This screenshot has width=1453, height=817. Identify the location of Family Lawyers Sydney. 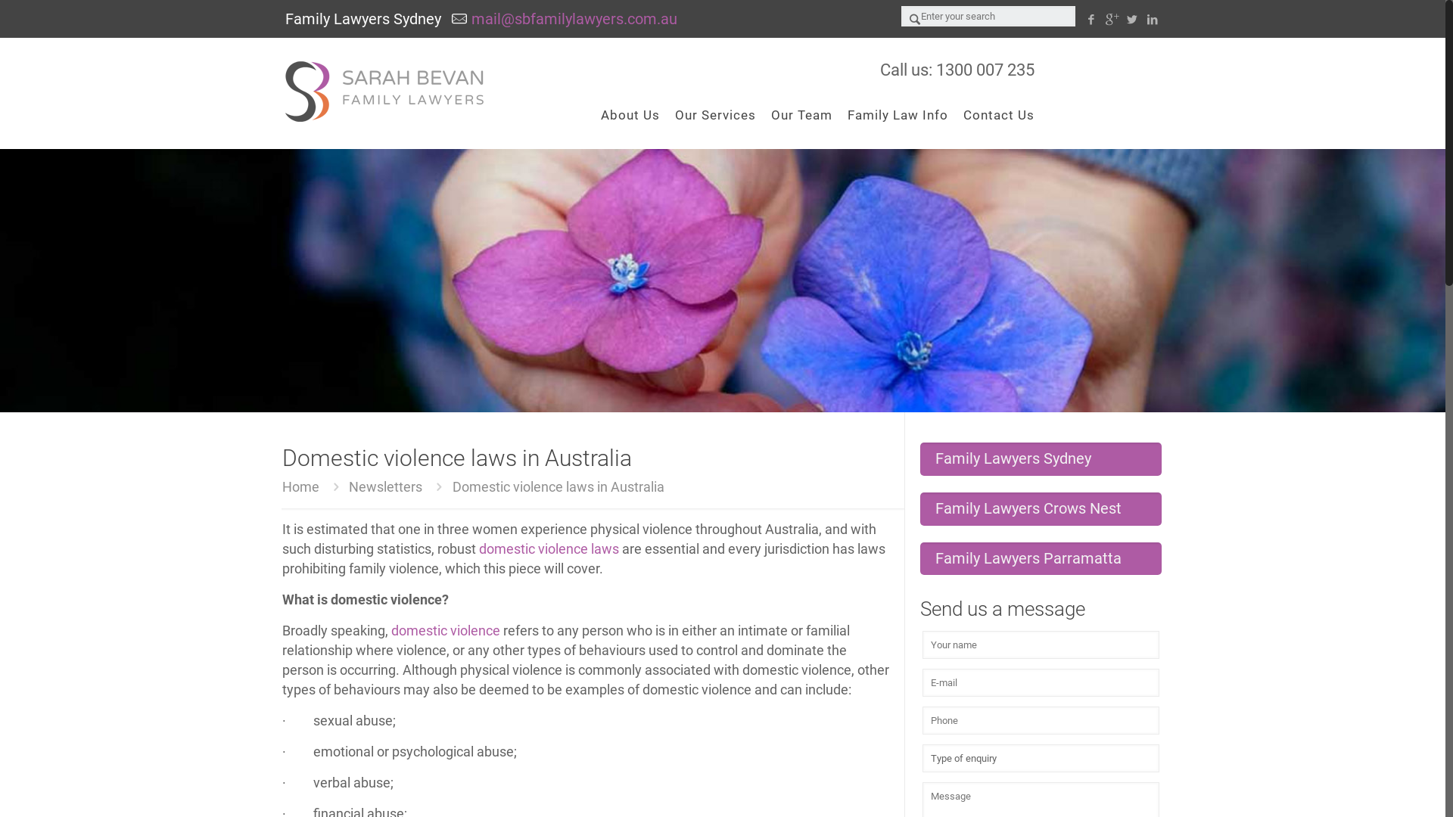
(1041, 459).